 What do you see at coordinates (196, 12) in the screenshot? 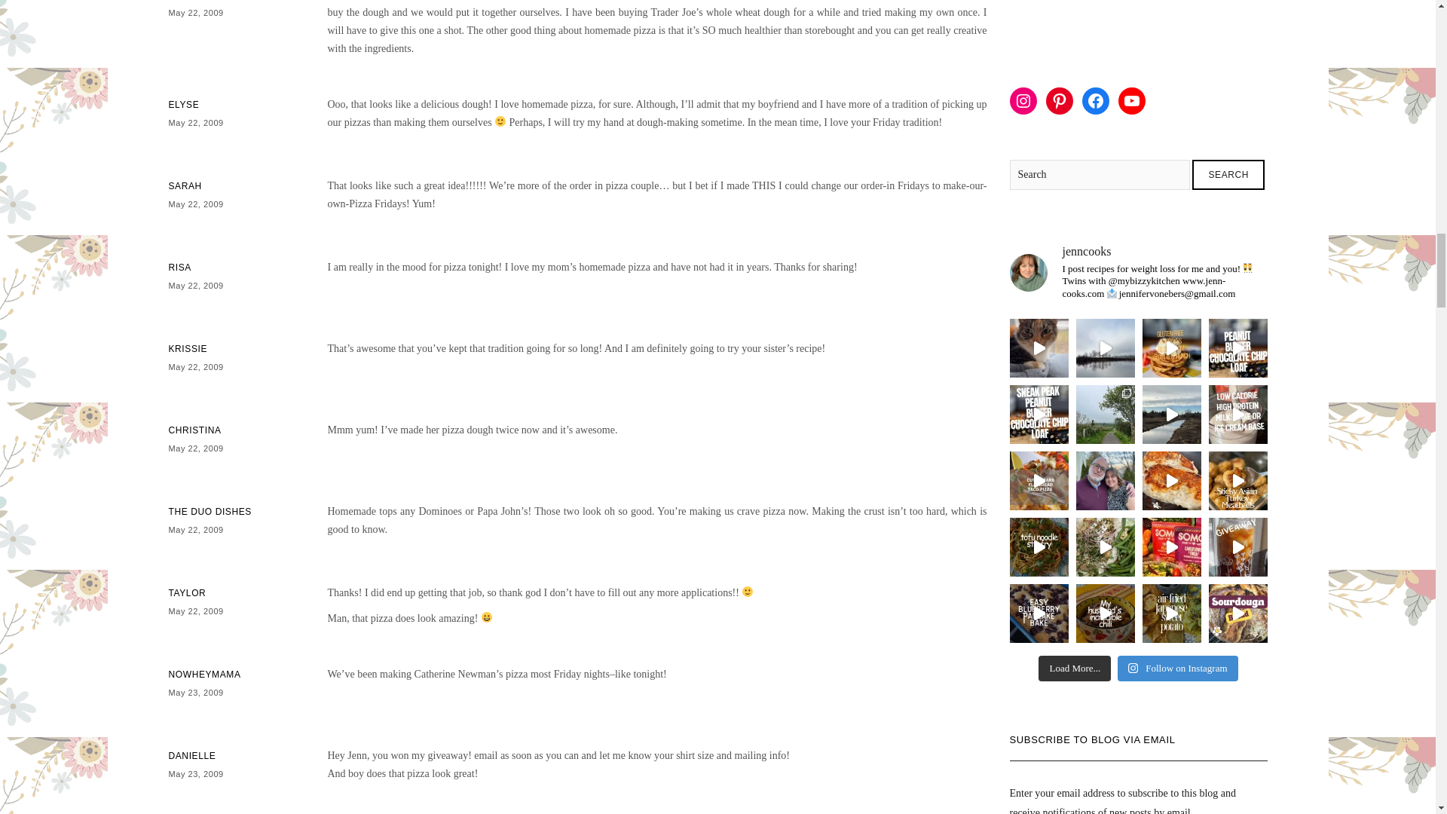
I see `May 22, 2009` at bounding box center [196, 12].